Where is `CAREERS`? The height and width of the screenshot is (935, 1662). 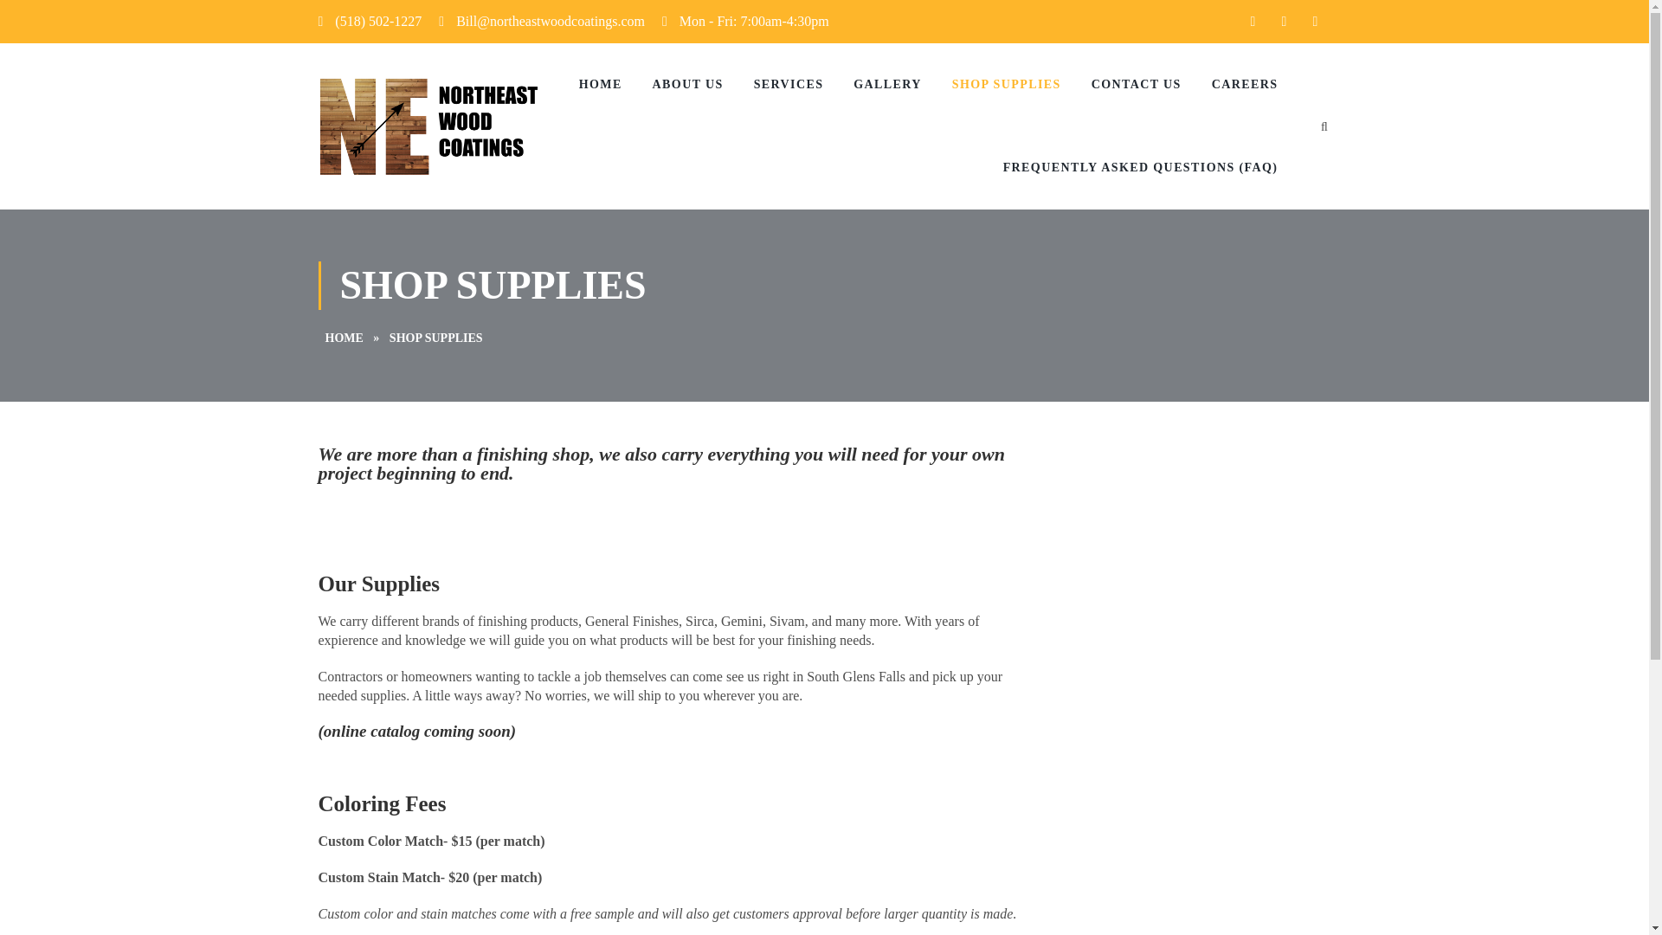
CAREERS is located at coordinates (1253, 84).